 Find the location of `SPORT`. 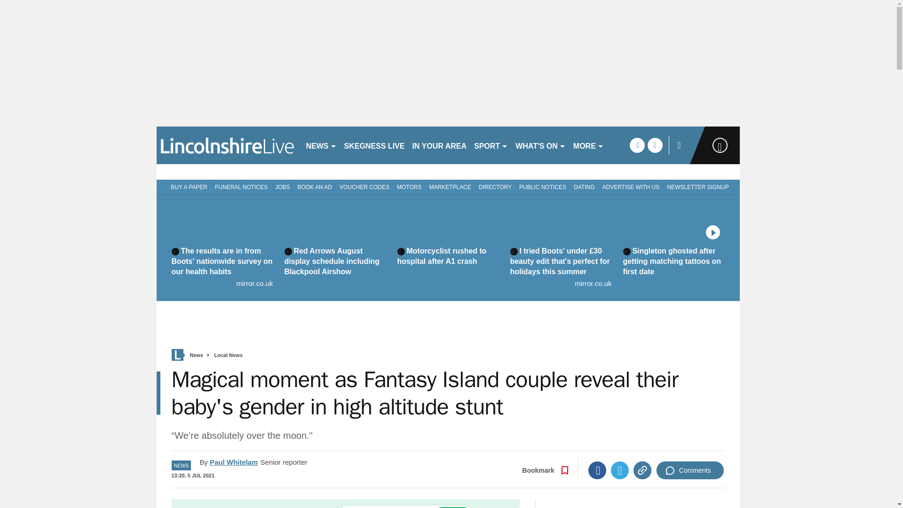

SPORT is located at coordinates (491, 145).